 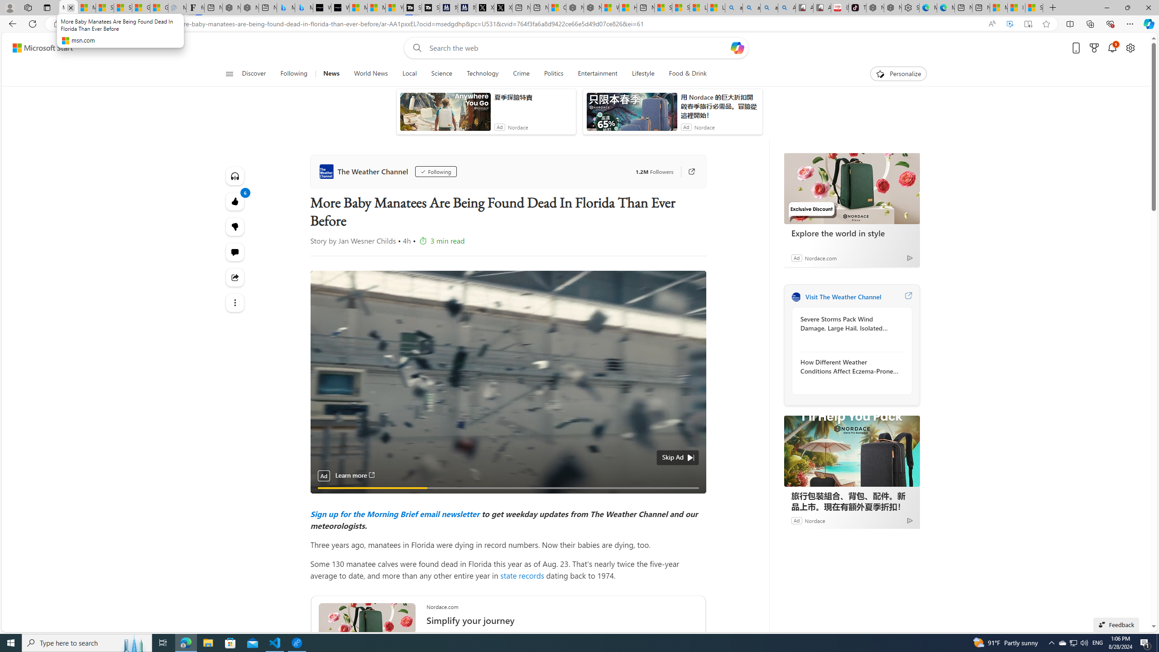 What do you see at coordinates (579, 24) in the screenshot?
I see `App bar` at bounding box center [579, 24].